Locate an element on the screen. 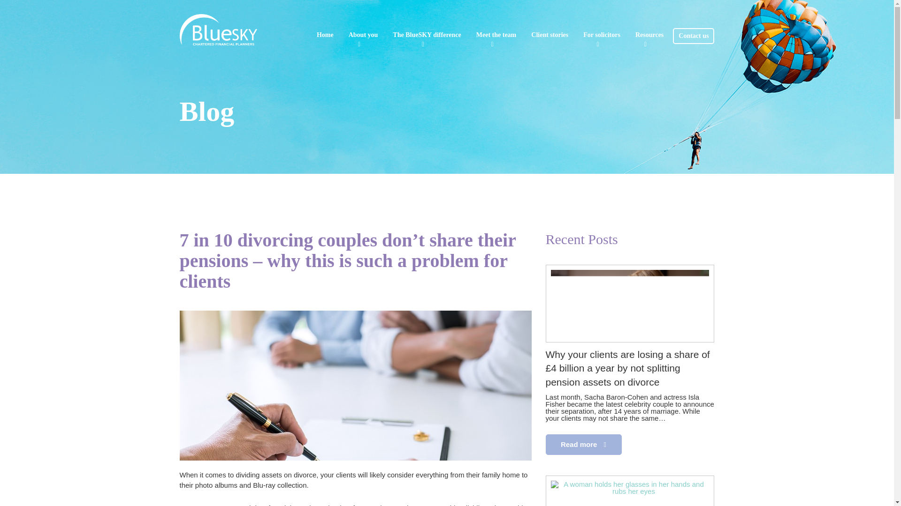  Contact us is located at coordinates (694, 36).